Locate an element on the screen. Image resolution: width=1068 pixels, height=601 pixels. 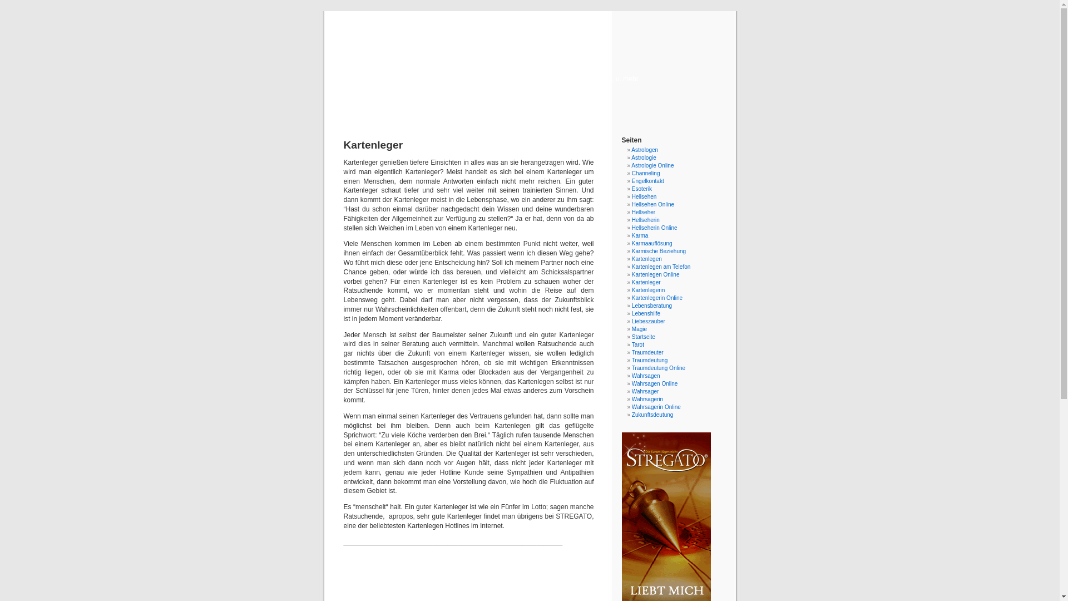
Wahrsagerin is located at coordinates (647, 400).